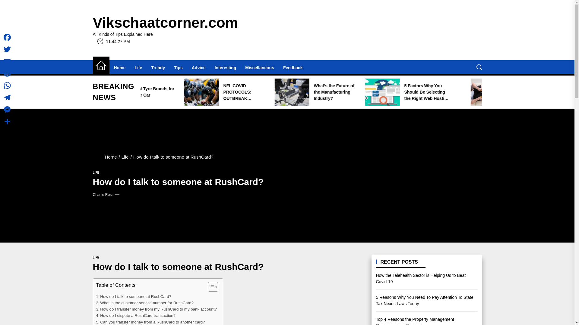  Describe the element at coordinates (119, 67) in the screenshot. I see `Home` at that location.